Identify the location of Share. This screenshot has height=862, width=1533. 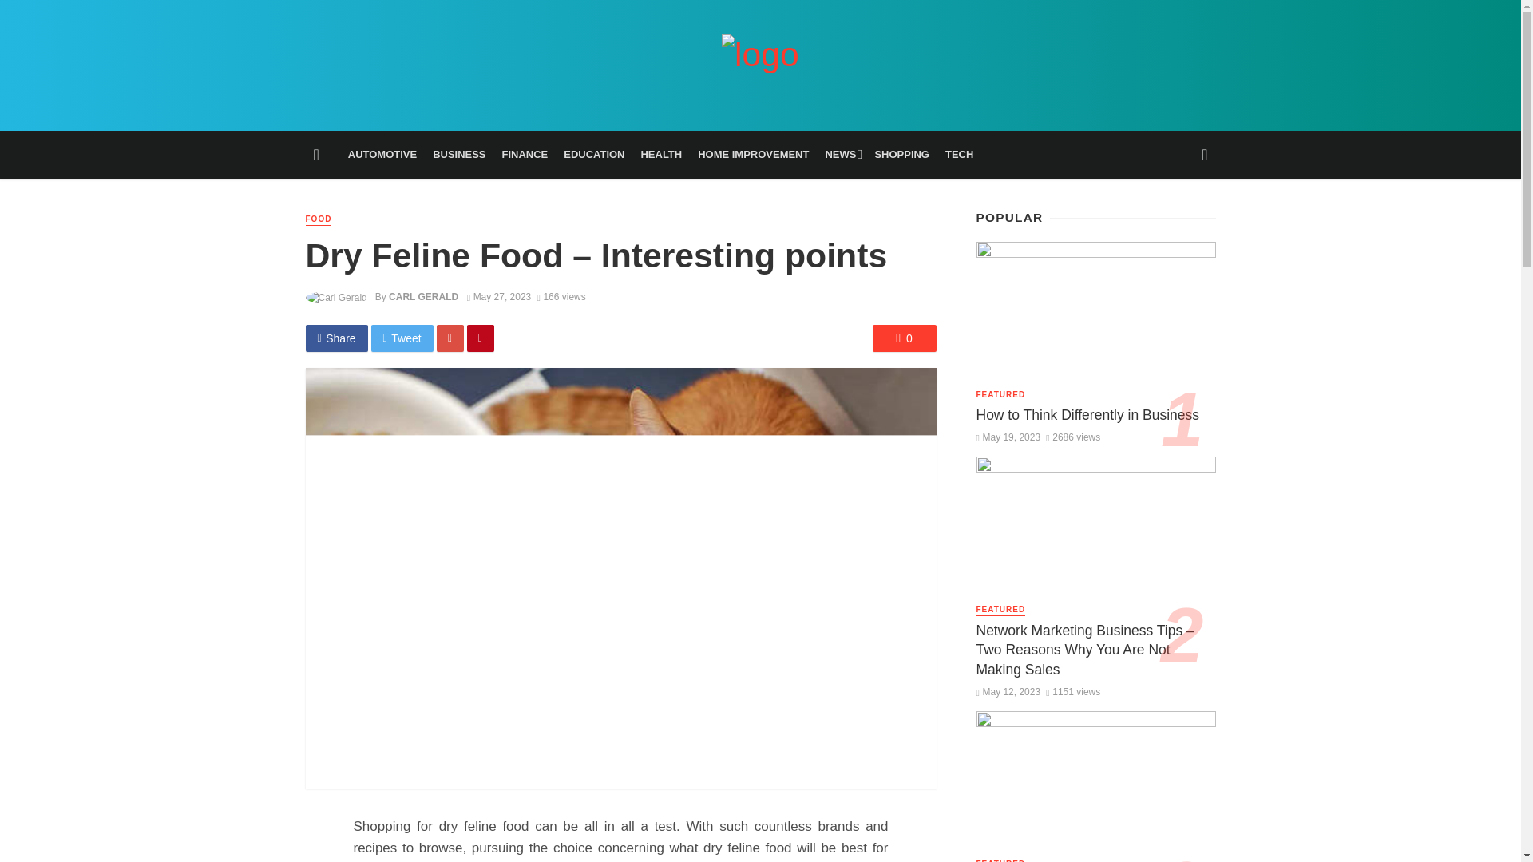
(336, 338).